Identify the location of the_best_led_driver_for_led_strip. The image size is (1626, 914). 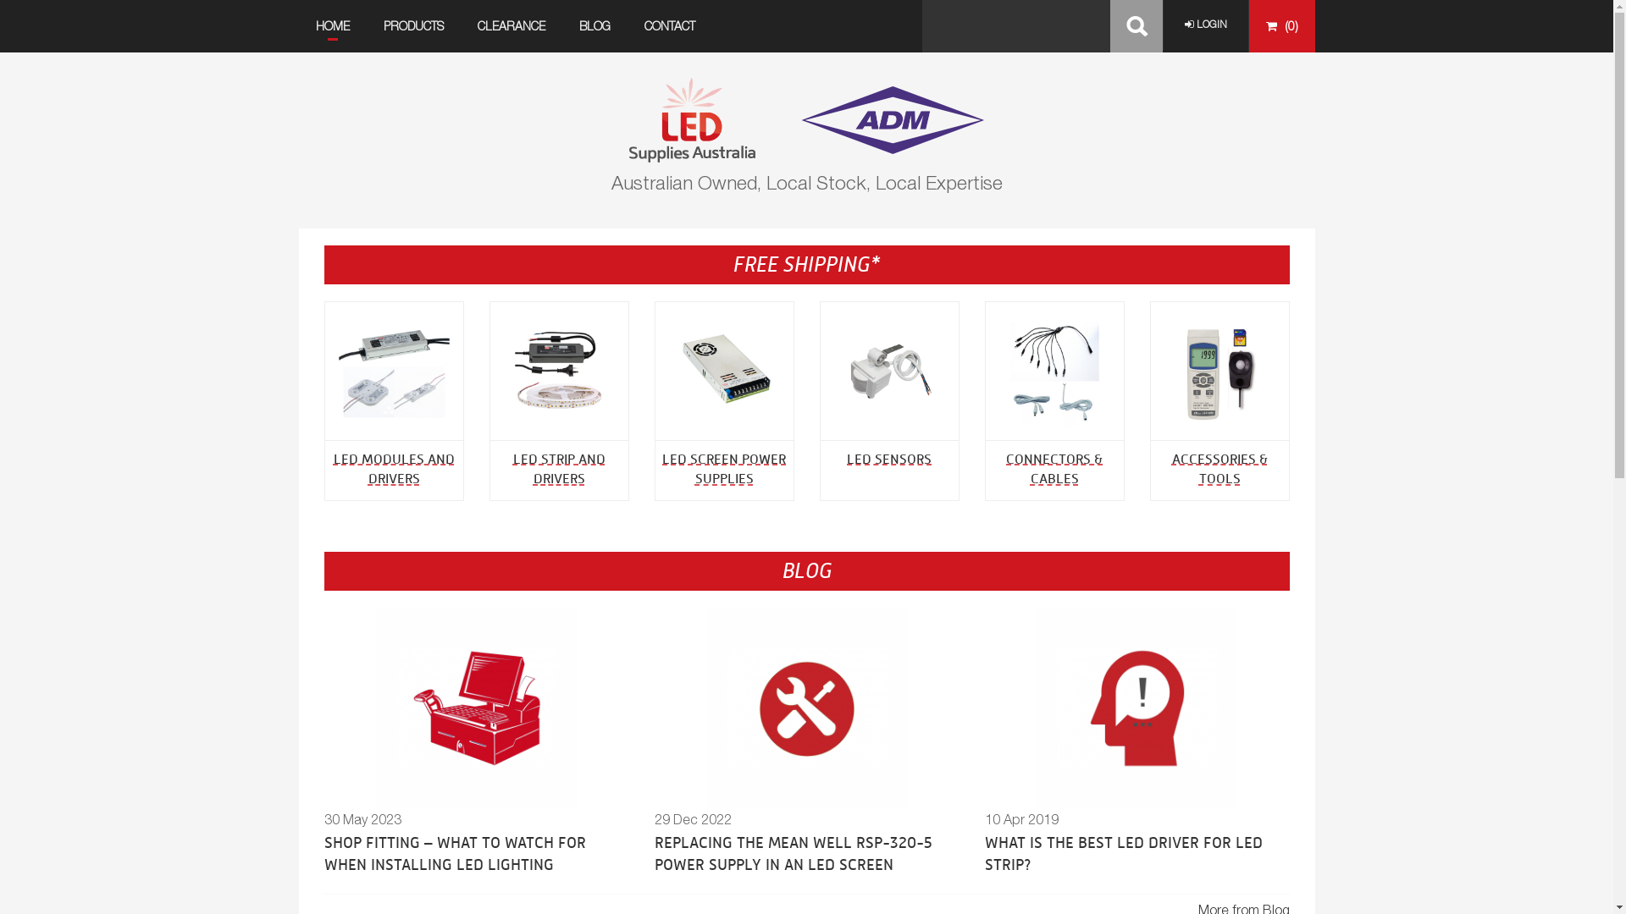
(1157, 728).